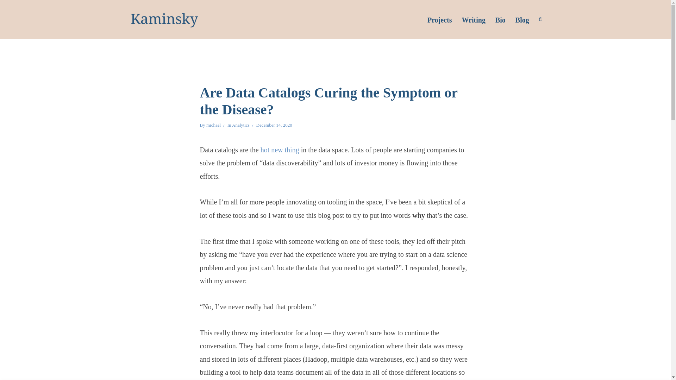 This screenshot has height=380, width=676. Describe the element at coordinates (522, 19) in the screenshot. I see `Blog` at that location.